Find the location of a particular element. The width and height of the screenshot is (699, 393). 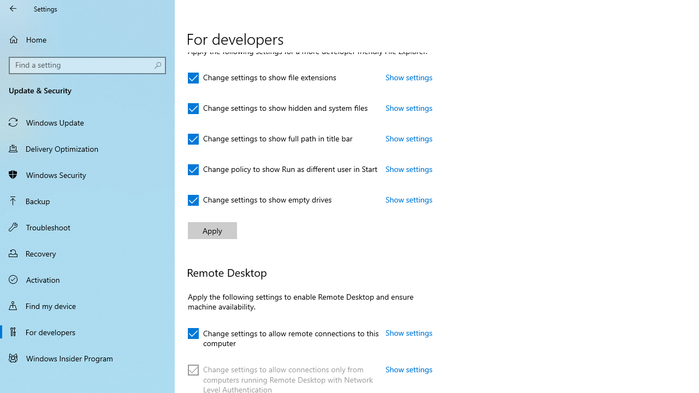

Troubleshoot is located at coordinates (87, 227).